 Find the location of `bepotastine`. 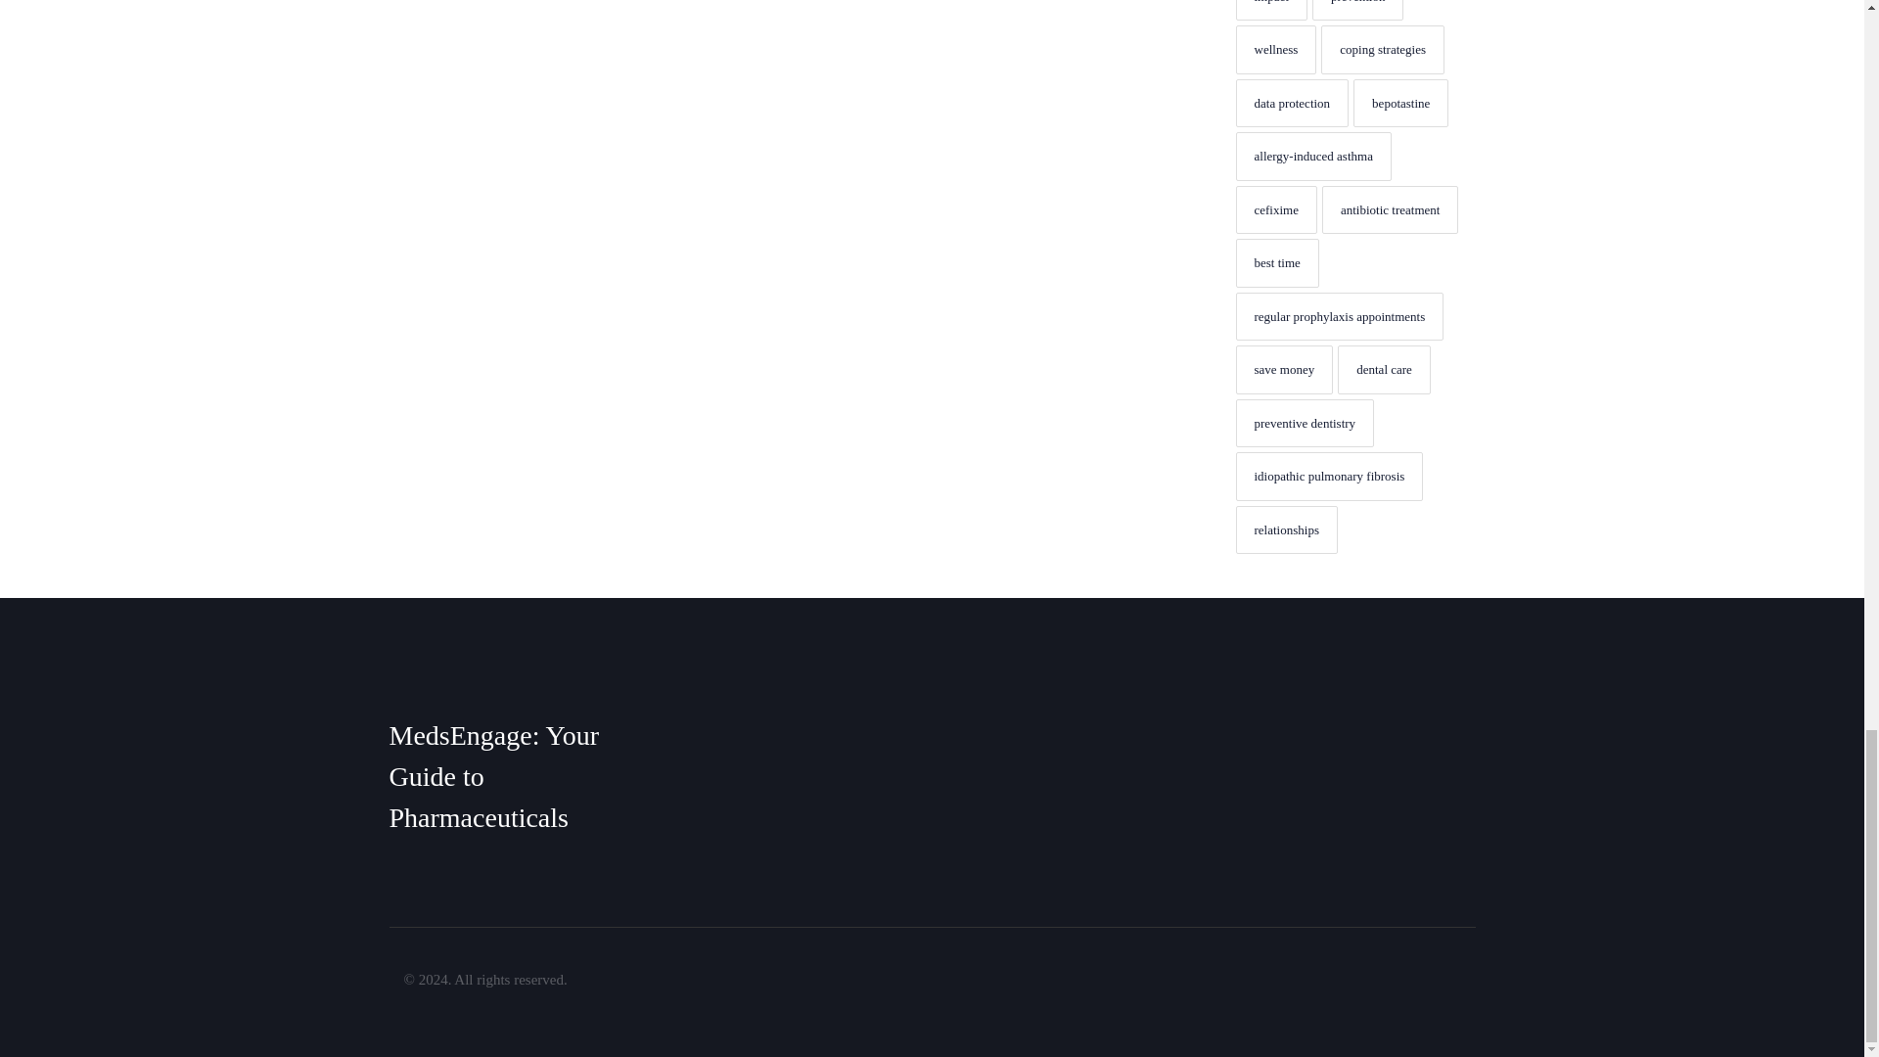

bepotastine is located at coordinates (1400, 104).